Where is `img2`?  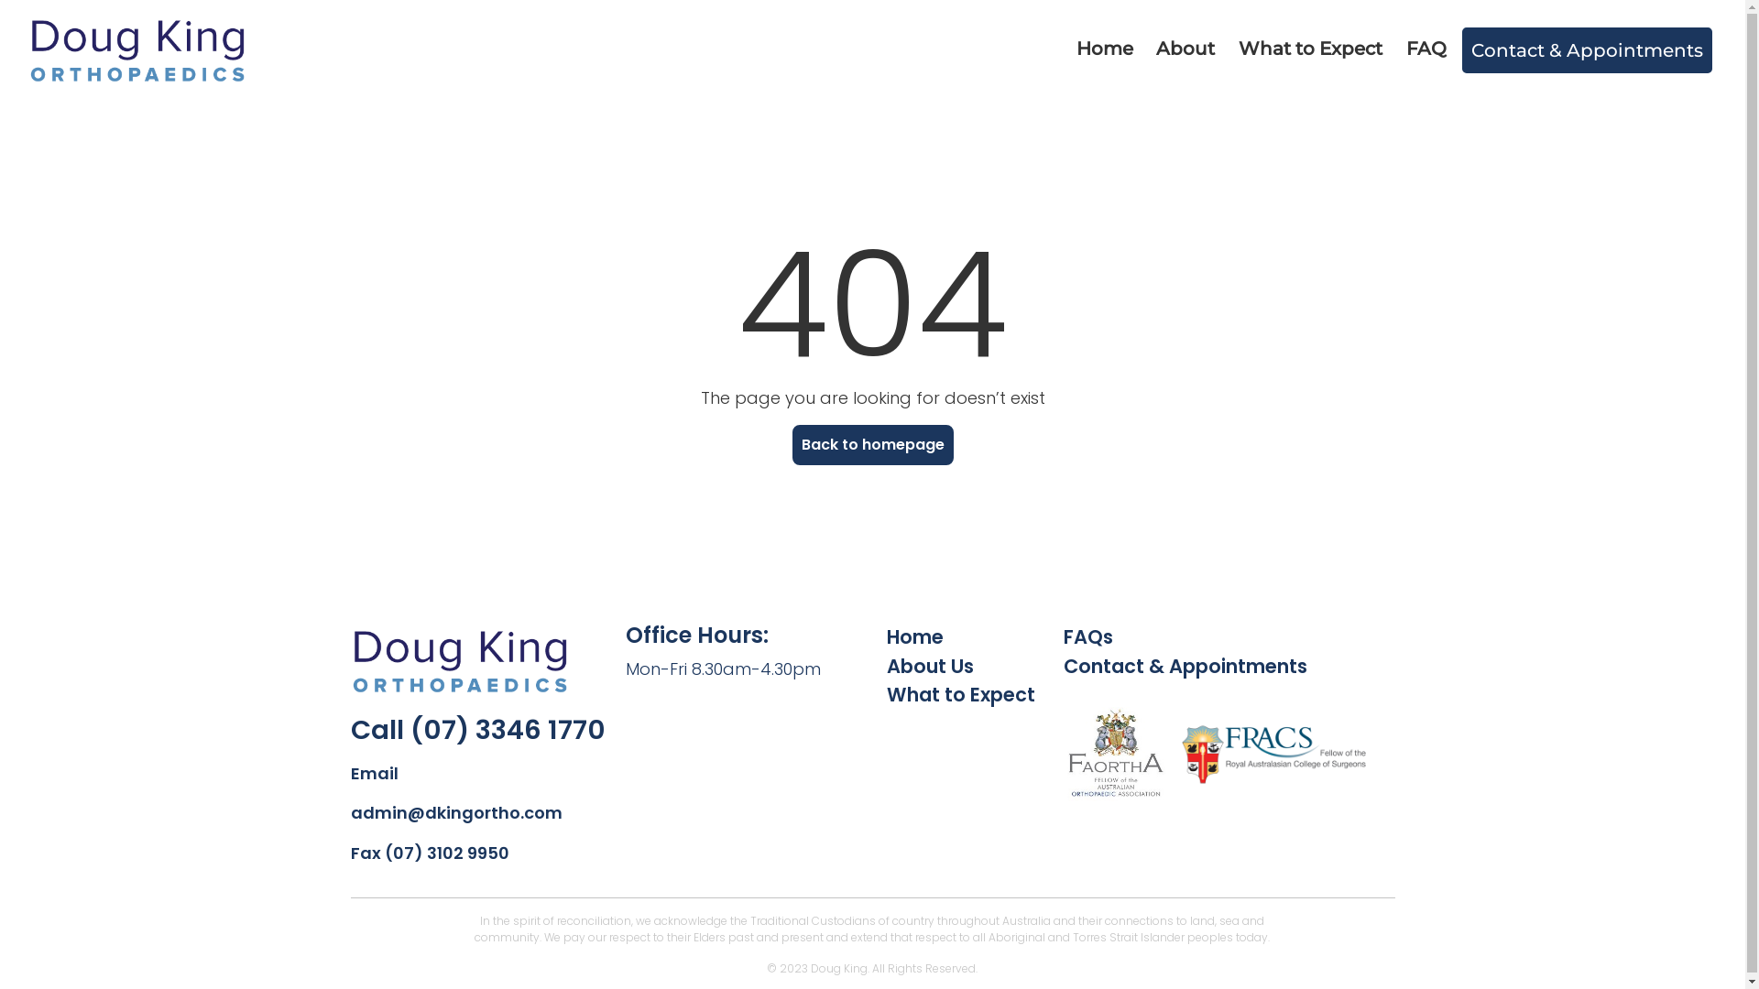 img2 is located at coordinates (1269, 754).